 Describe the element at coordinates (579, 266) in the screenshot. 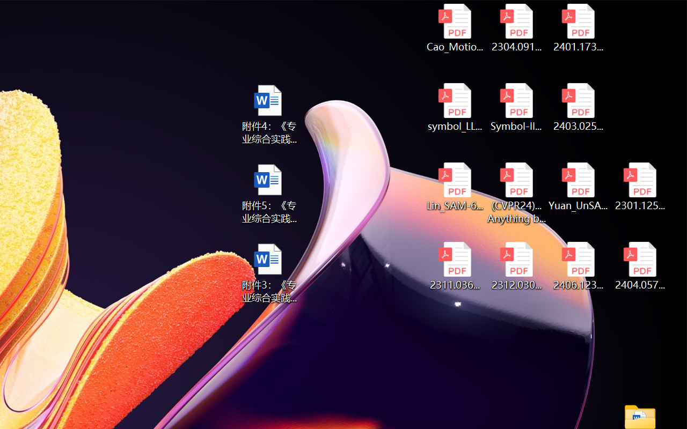

I see `2406.12373v2.pdf` at that location.